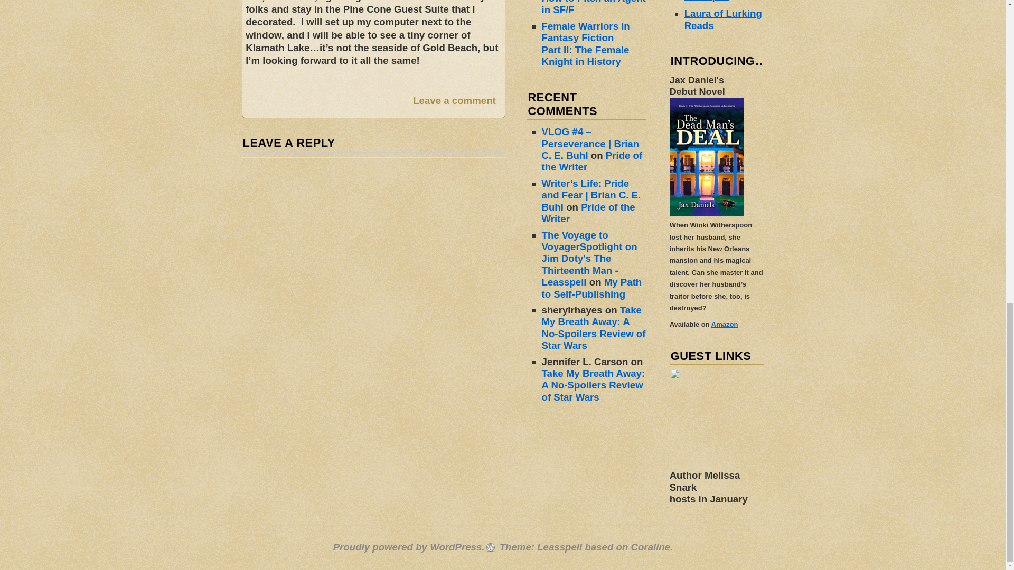 The height and width of the screenshot is (570, 1014). I want to click on Take My Breath Away: A No-Spoilers Review of Star Wars, so click(594, 327).